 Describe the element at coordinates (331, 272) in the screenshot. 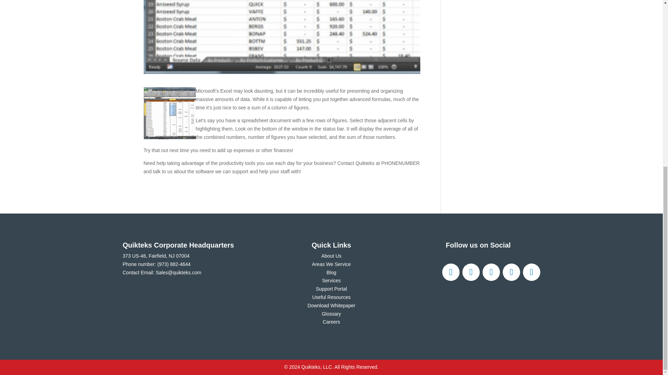

I see `Blog` at that location.